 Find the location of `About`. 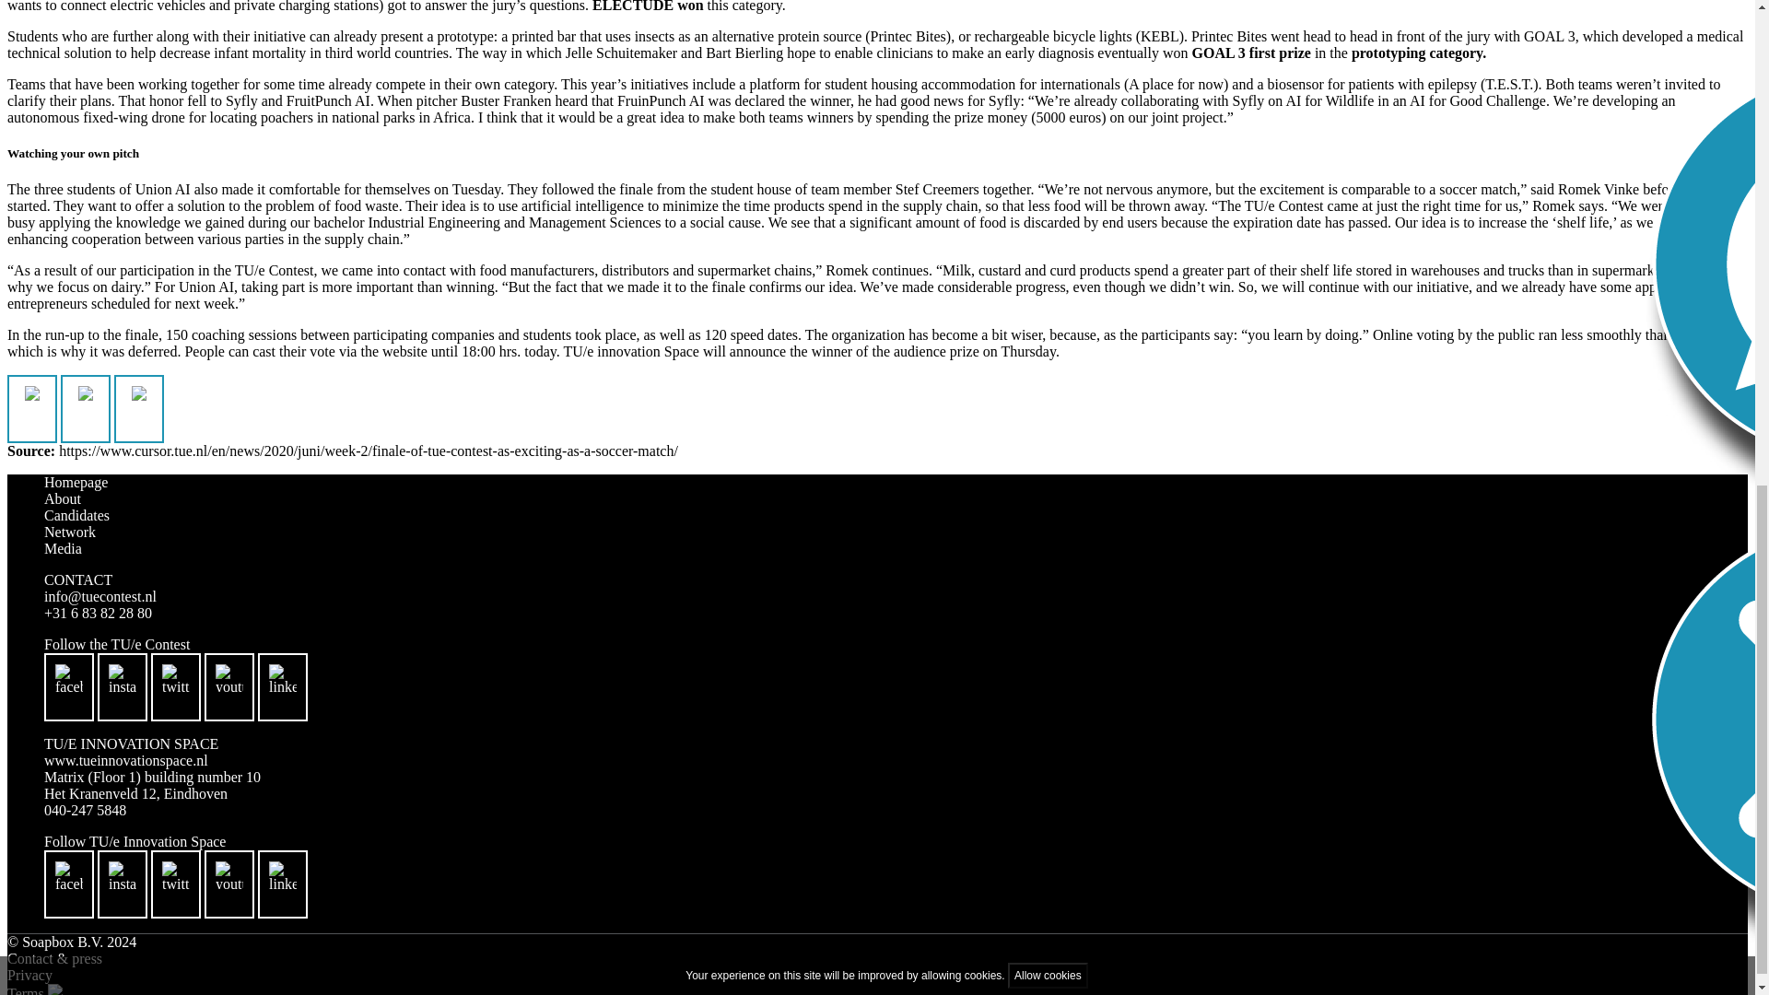

About is located at coordinates (63, 498).